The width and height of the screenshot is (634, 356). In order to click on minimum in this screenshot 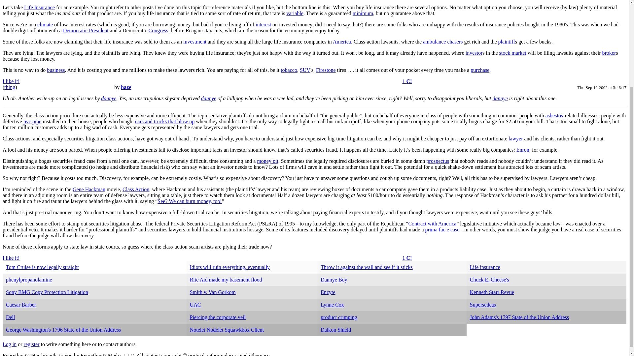, I will do `click(363, 13)`.